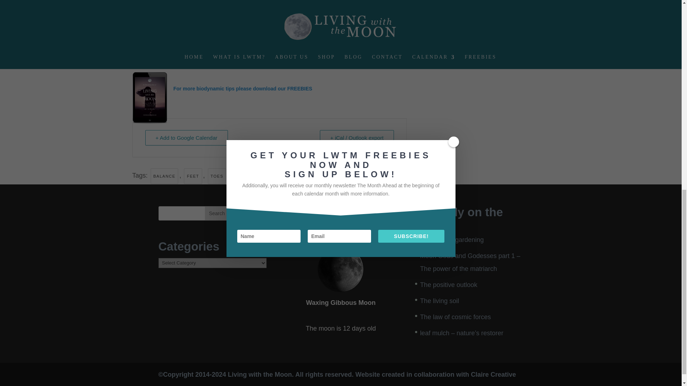 This screenshot has width=687, height=386. What do you see at coordinates (439, 301) in the screenshot?
I see `The living soil` at bounding box center [439, 301].